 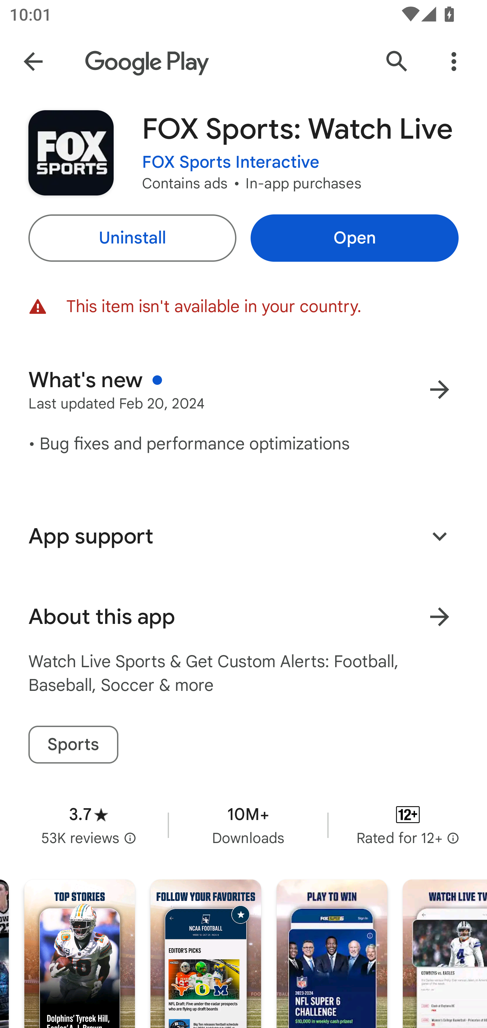 I want to click on Search Google Play, so click(x=397, y=62).